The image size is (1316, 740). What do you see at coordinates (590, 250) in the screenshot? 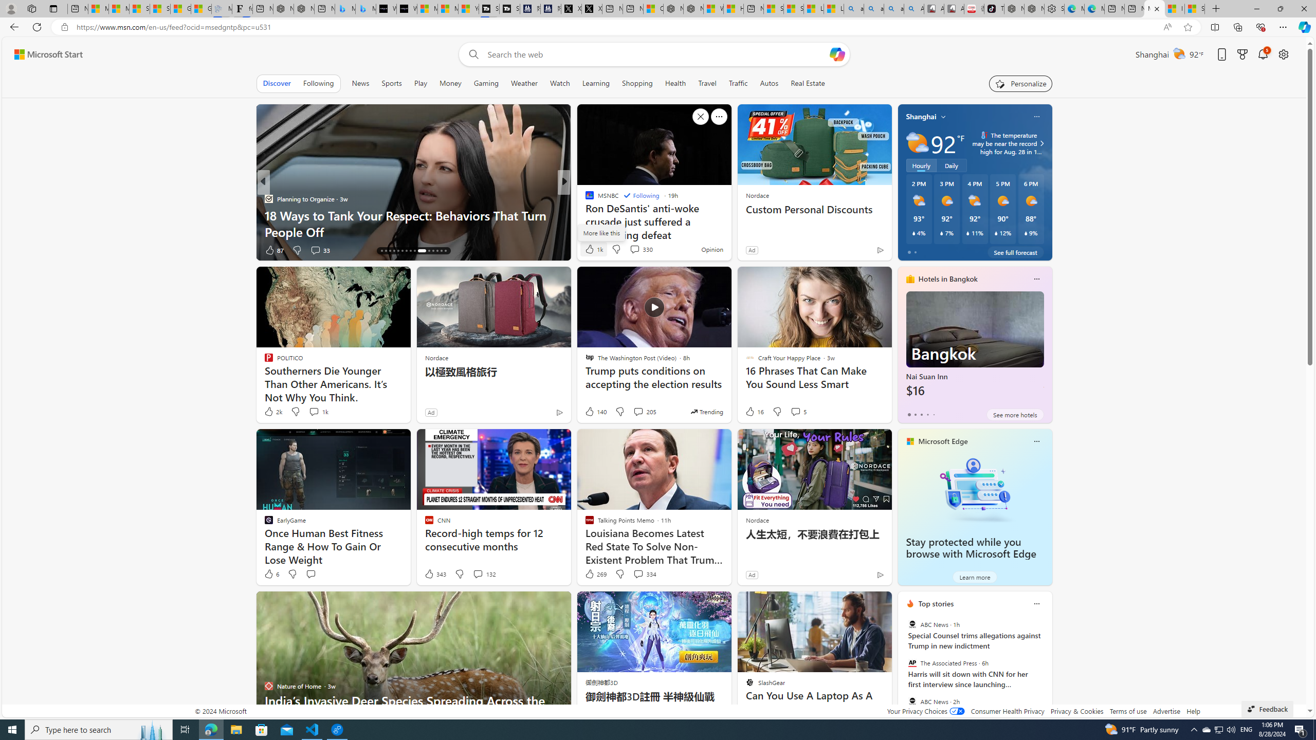
I see `91 Like` at bounding box center [590, 250].